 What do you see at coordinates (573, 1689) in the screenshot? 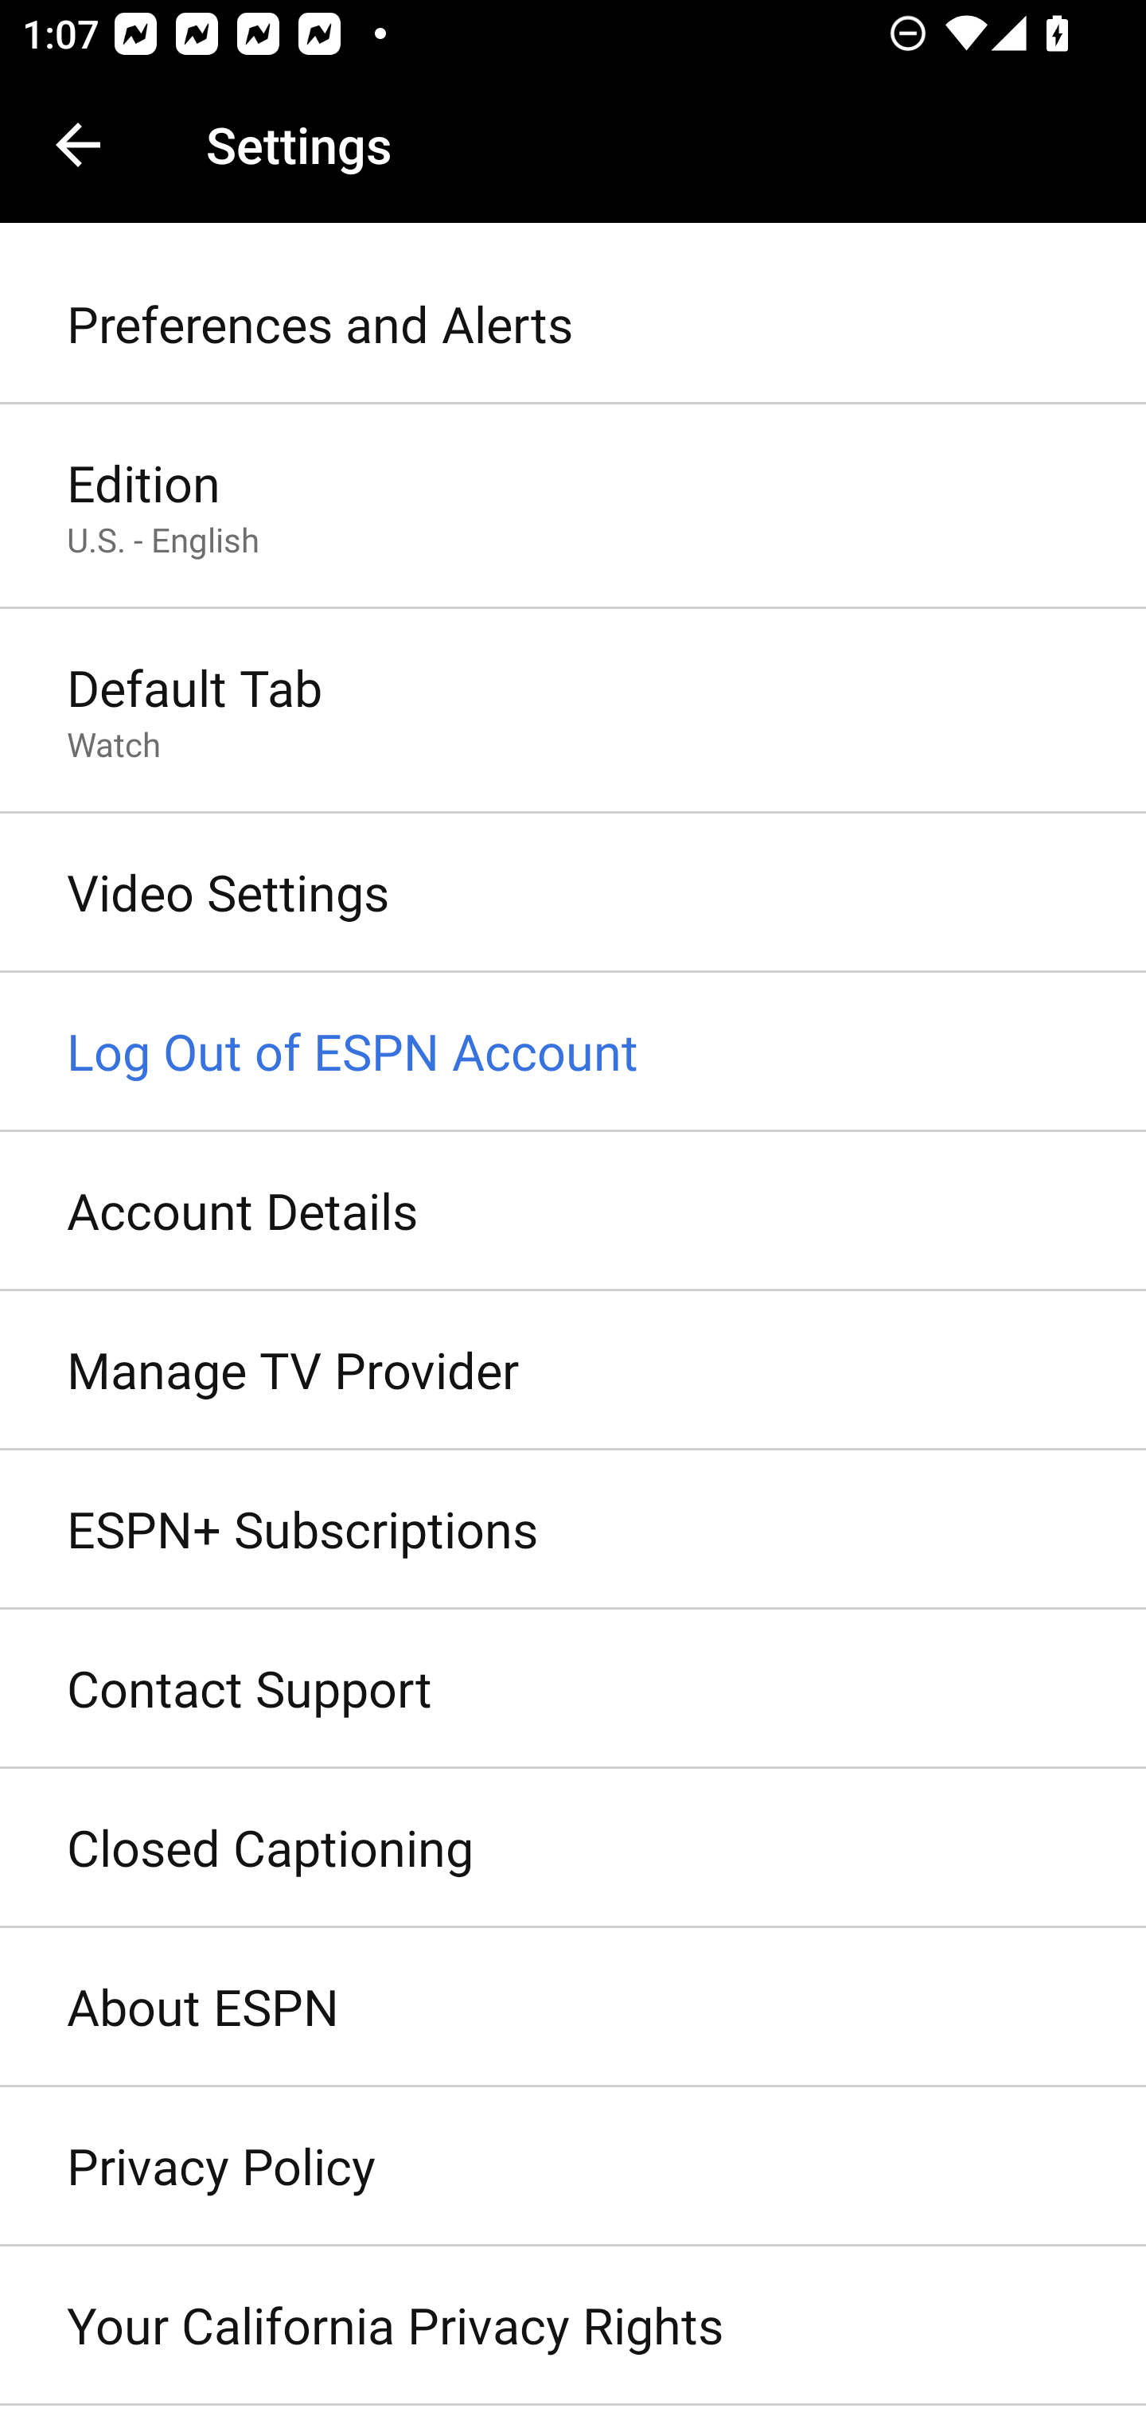
I see `Contact Support` at bounding box center [573, 1689].